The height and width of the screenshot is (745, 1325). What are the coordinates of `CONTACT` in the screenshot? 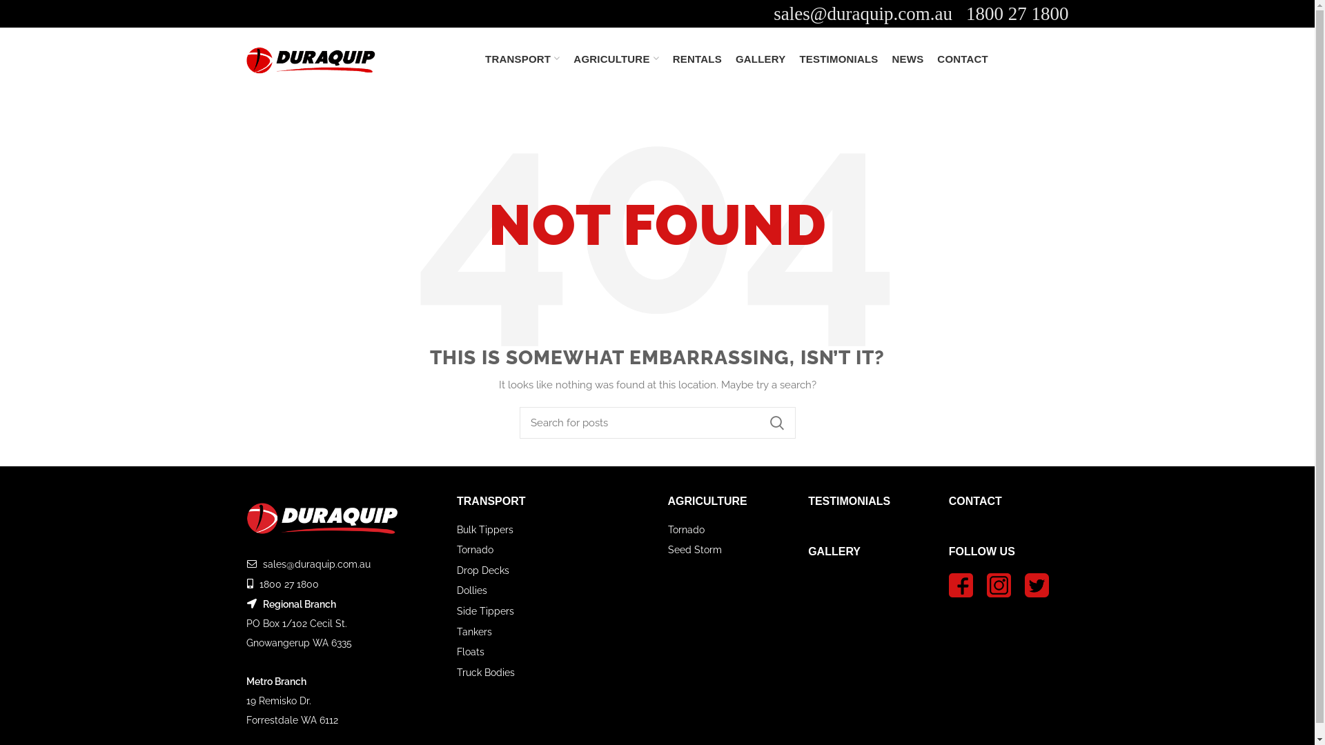 It's located at (963, 59).